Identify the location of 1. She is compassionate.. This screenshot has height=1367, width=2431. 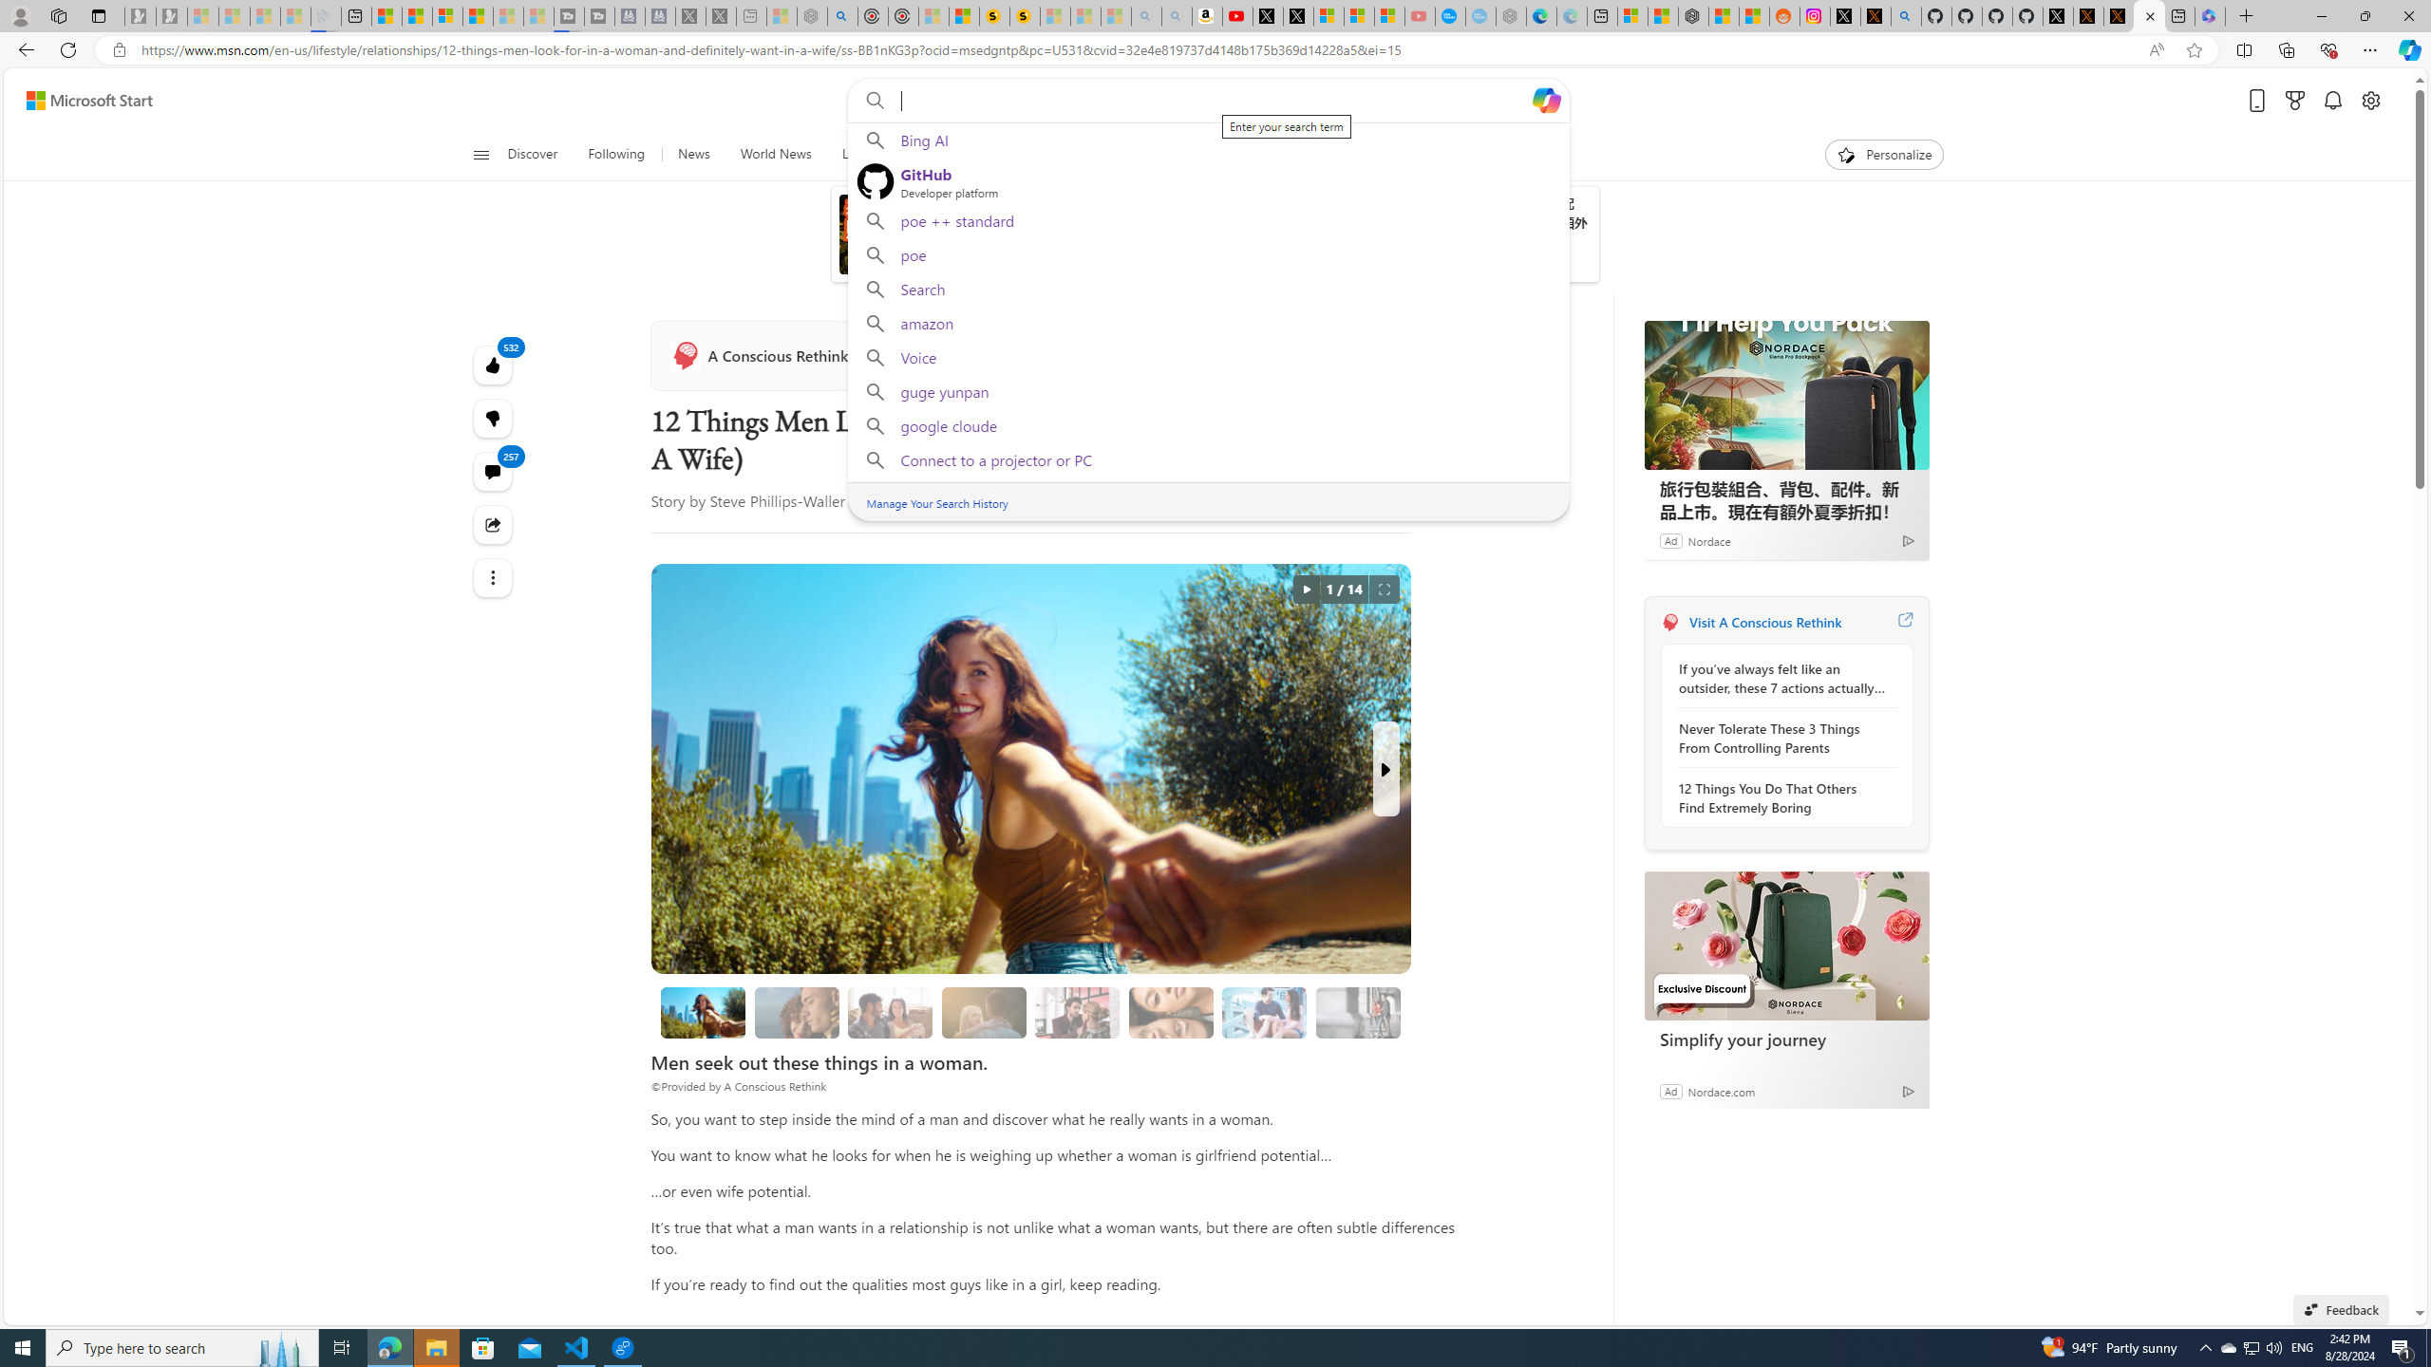
(797, 1012).